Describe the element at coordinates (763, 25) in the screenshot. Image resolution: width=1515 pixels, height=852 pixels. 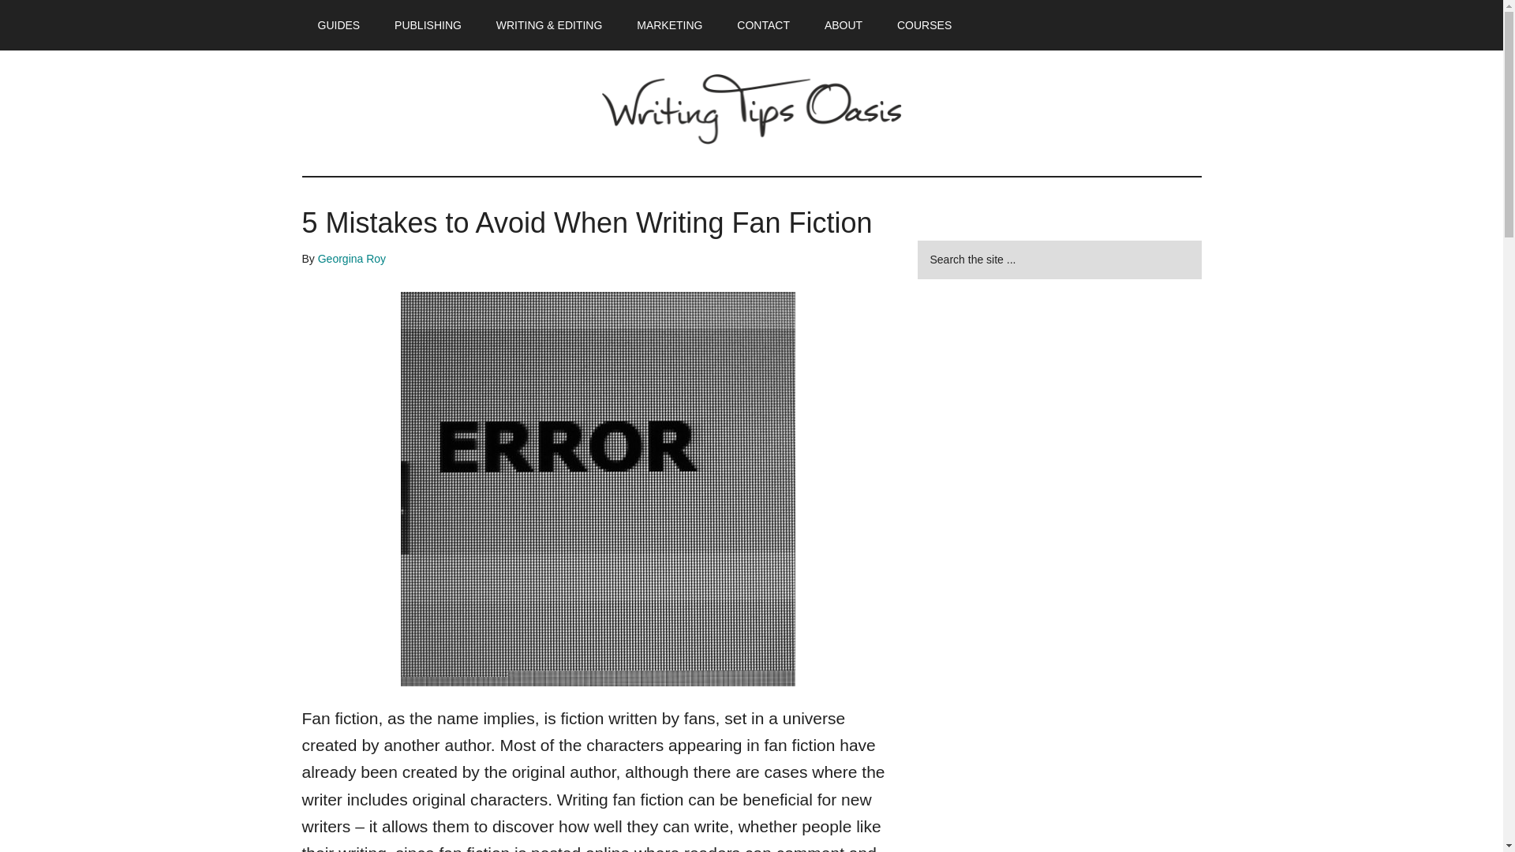
I see `CONTACT` at that location.